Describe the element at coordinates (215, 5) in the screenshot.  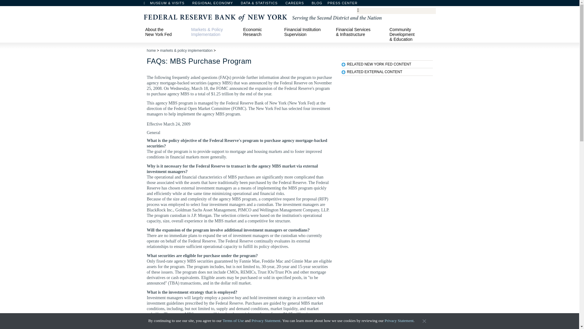
I see `REGIONAL ECONOMY` at that location.